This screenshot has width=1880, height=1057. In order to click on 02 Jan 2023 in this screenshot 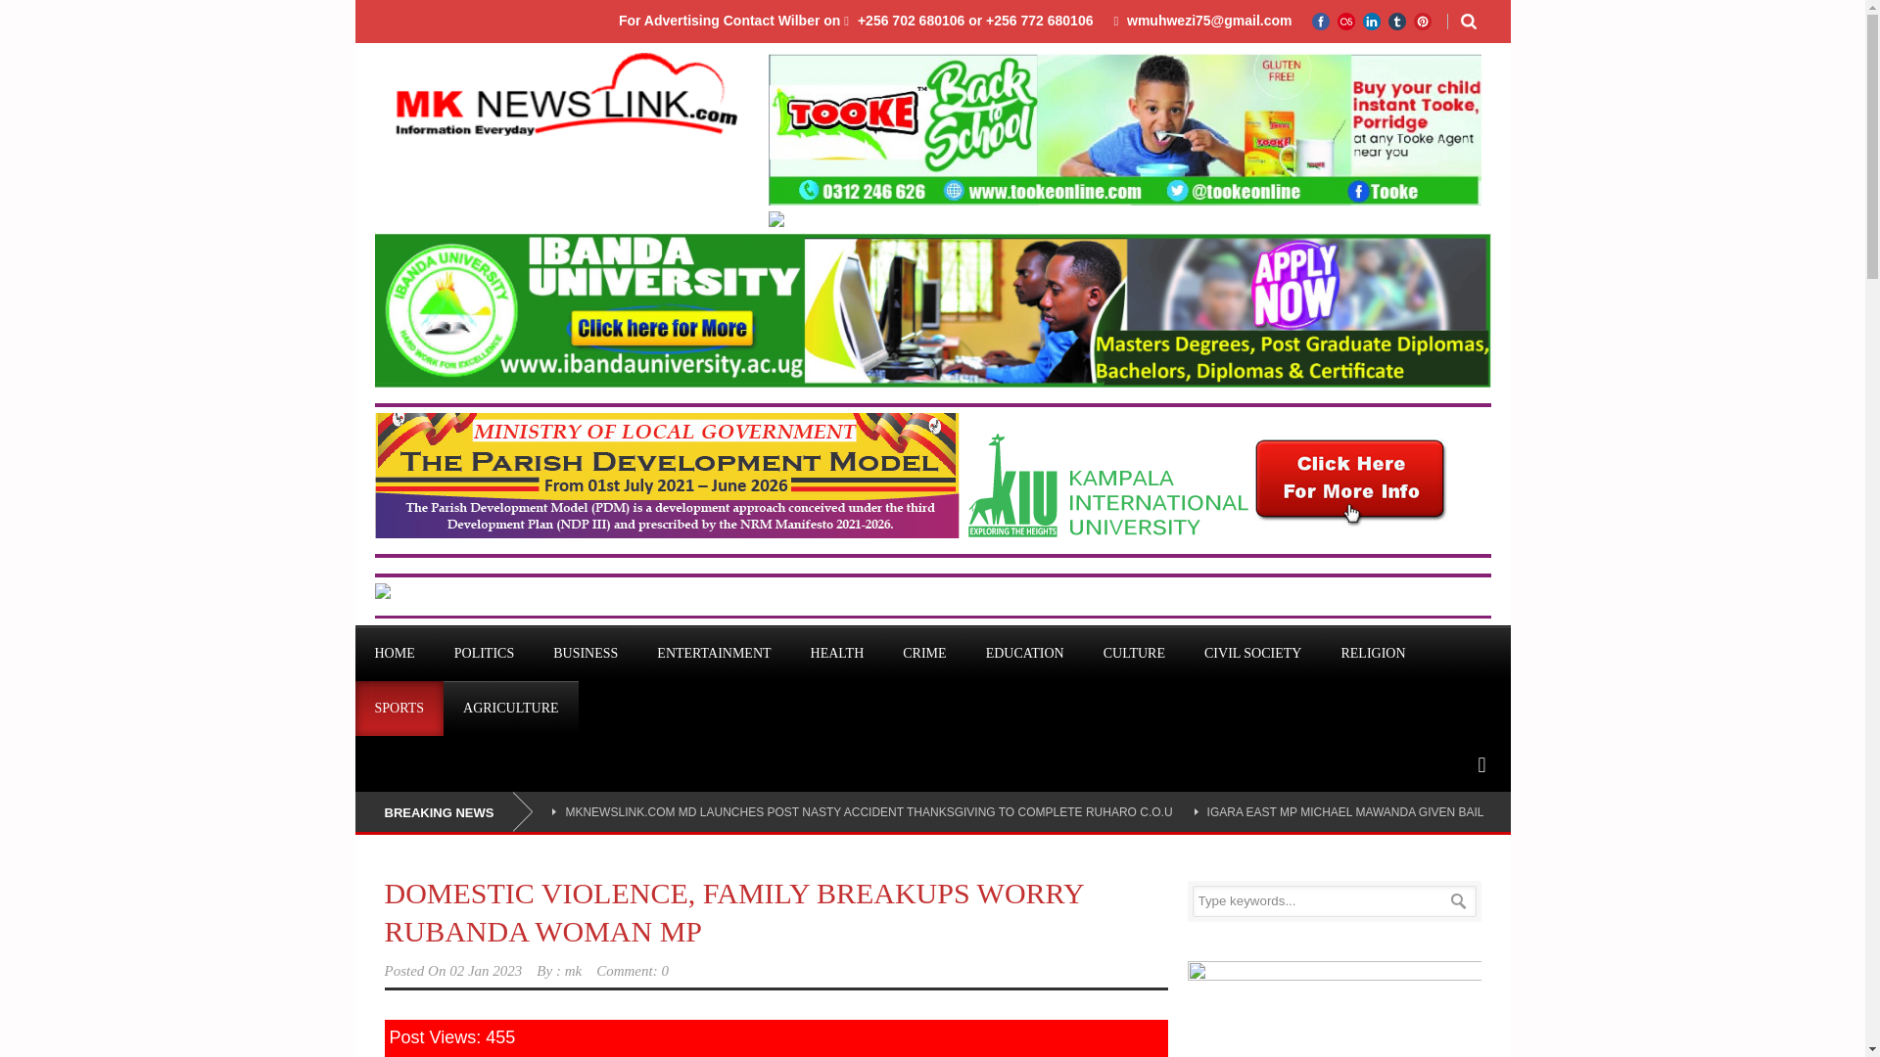, I will do `click(486, 971)`.